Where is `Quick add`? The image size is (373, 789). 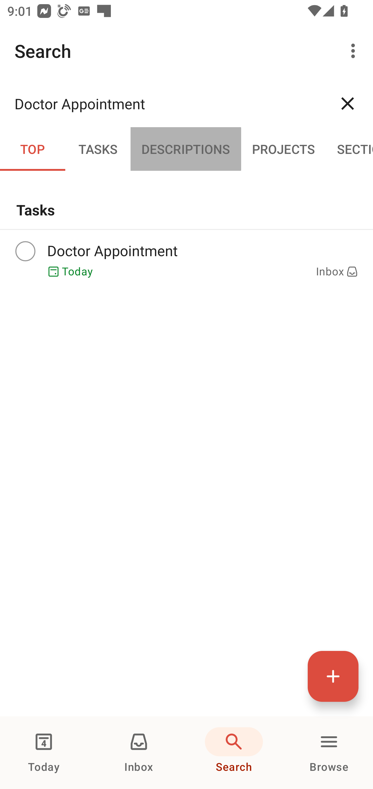 Quick add is located at coordinates (333, 676).